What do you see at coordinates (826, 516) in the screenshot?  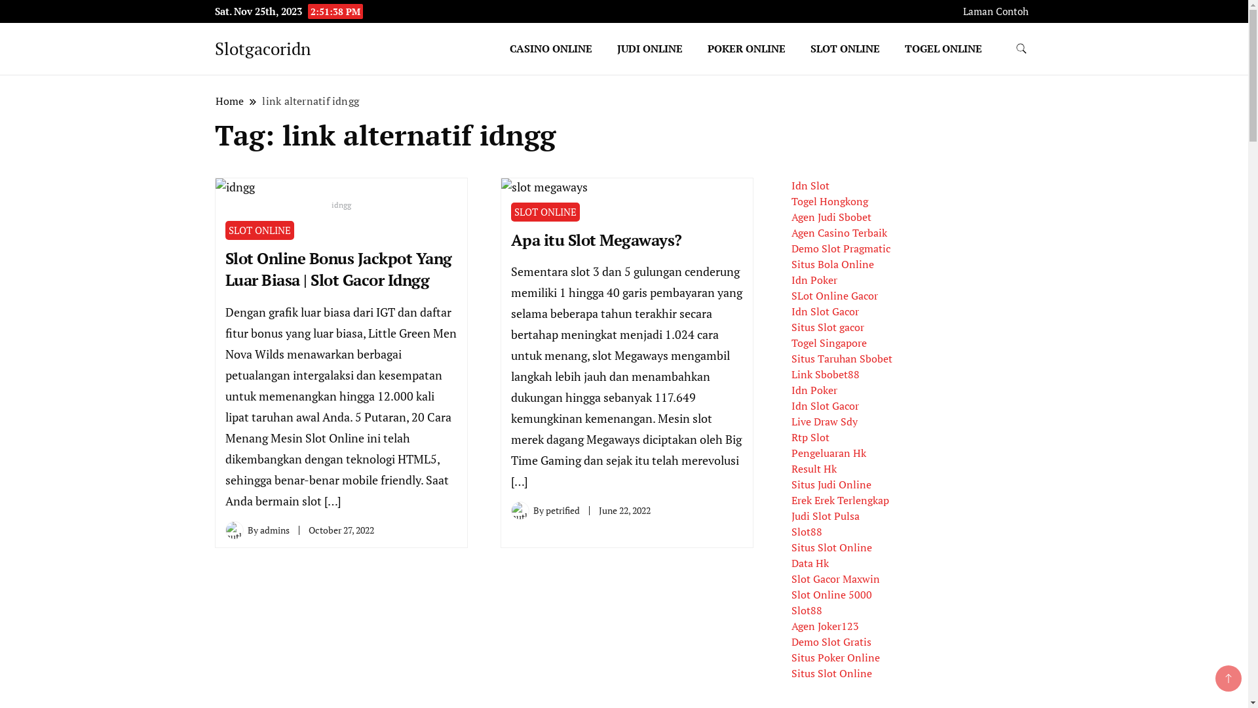 I see `Judi Slot Pulsa` at bounding box center [826, 516].